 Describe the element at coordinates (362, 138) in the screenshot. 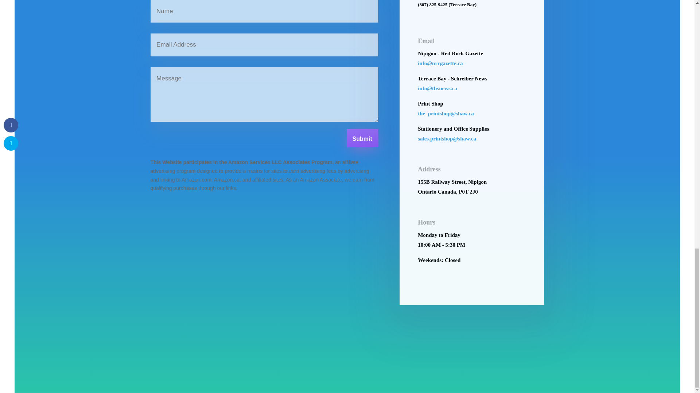

I see `Submit` at that location.